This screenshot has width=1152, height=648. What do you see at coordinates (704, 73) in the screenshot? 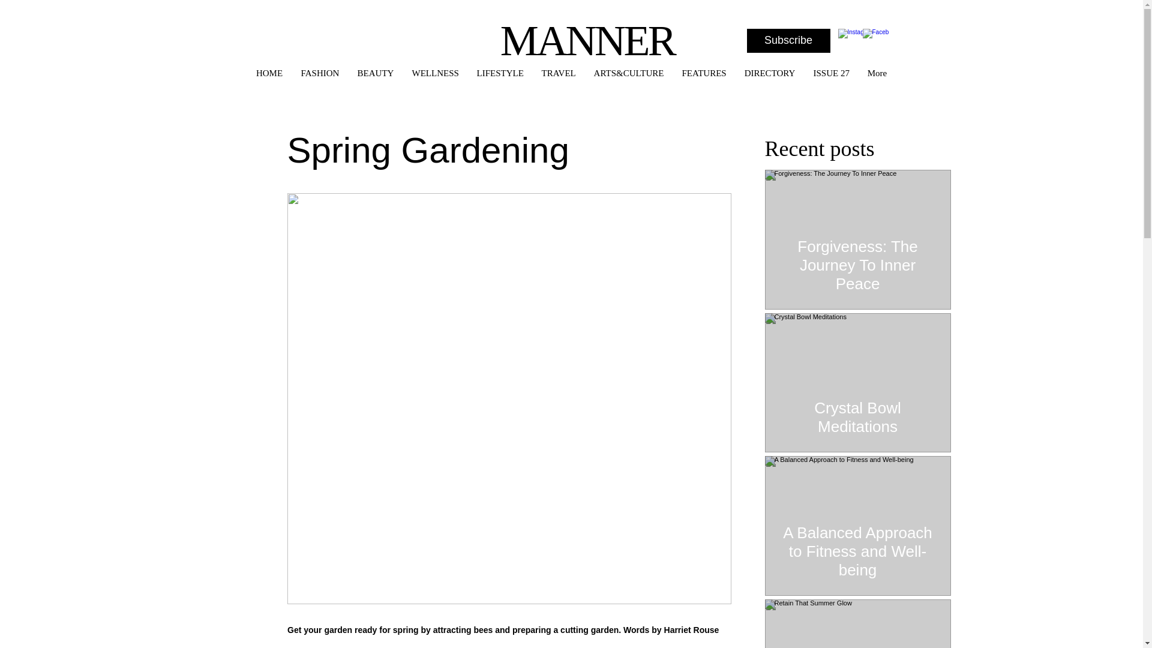
I see `FEATURES` at bounding box center [704, 73].